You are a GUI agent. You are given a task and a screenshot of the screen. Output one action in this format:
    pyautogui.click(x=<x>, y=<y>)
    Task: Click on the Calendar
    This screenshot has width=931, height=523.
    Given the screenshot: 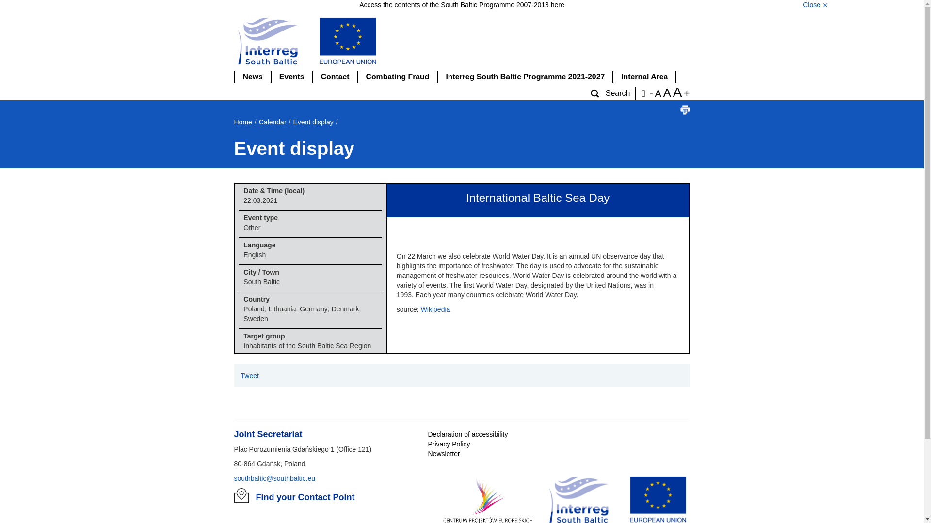 What is the action you would take?
    pyautogui.click(x=273, y=122)
    